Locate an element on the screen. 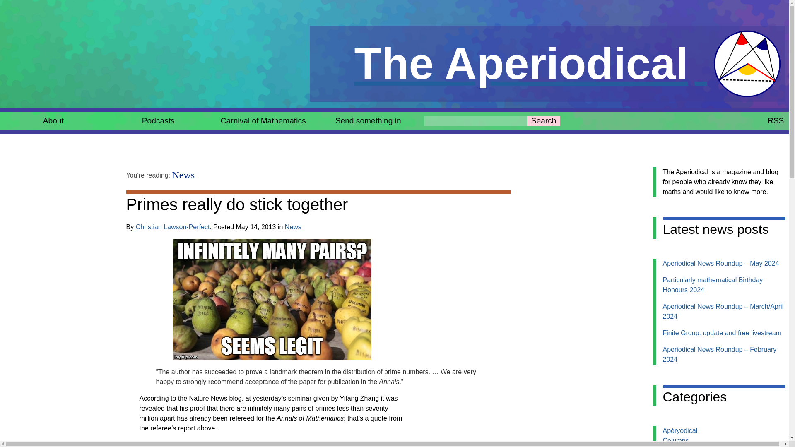  Columns is located at coordinates (675, 440).